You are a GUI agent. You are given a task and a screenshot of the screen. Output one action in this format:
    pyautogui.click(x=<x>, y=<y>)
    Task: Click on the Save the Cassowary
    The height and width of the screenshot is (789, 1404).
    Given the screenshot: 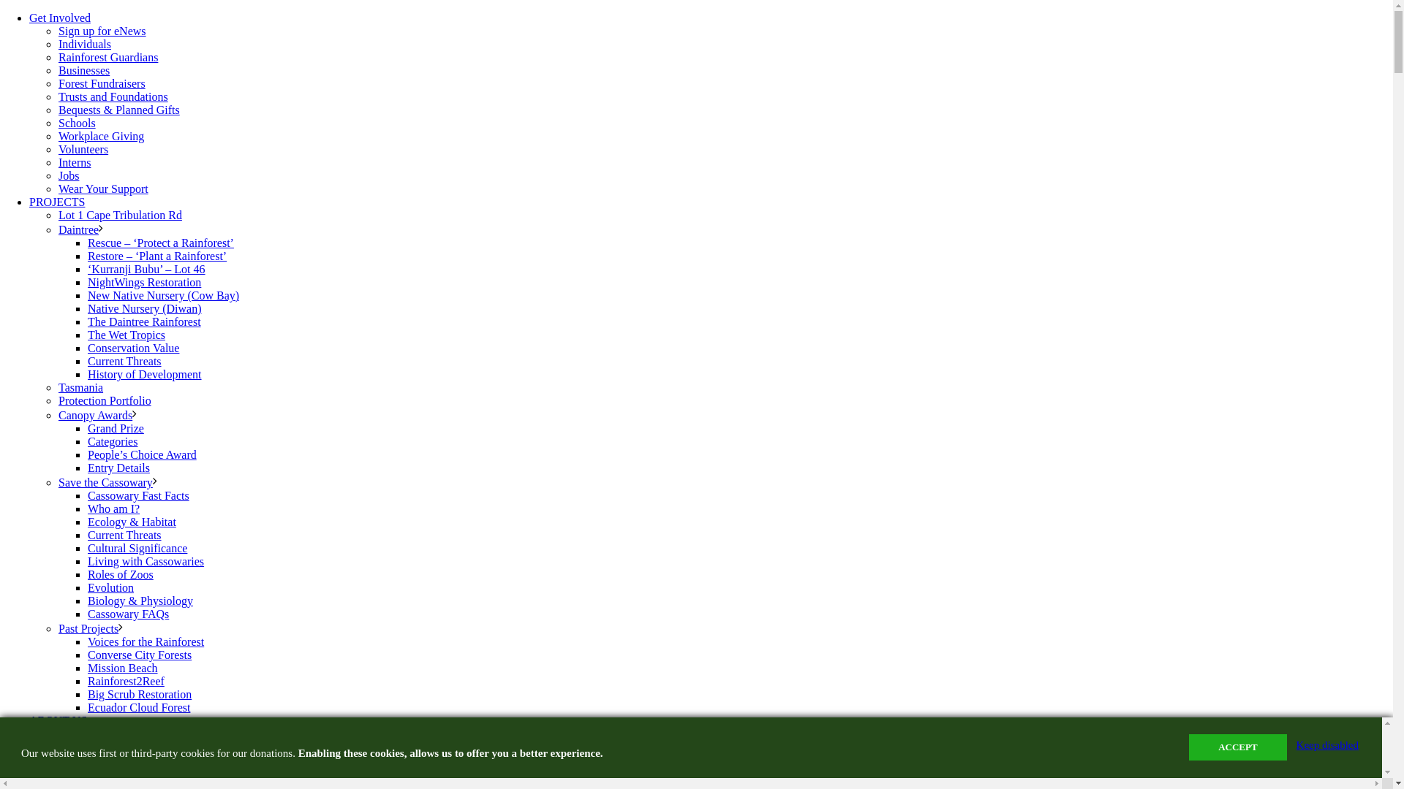 What is the action you would take?
    pyautogui.click(x=105, y=479)
    